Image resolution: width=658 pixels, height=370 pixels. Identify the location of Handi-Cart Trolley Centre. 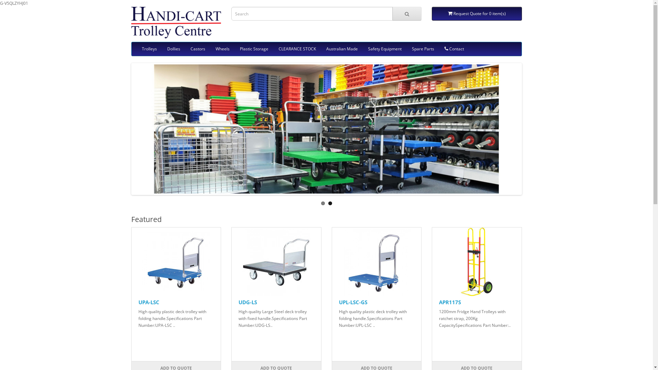
(176, 23).